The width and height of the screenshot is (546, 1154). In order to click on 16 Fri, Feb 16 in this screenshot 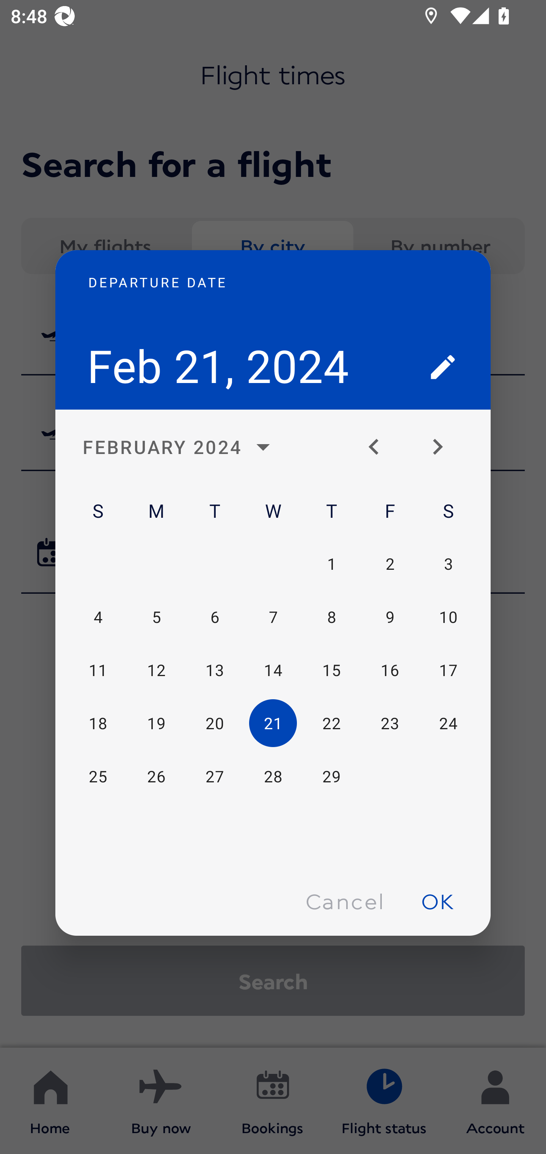, I will do `click(389, 670)`.